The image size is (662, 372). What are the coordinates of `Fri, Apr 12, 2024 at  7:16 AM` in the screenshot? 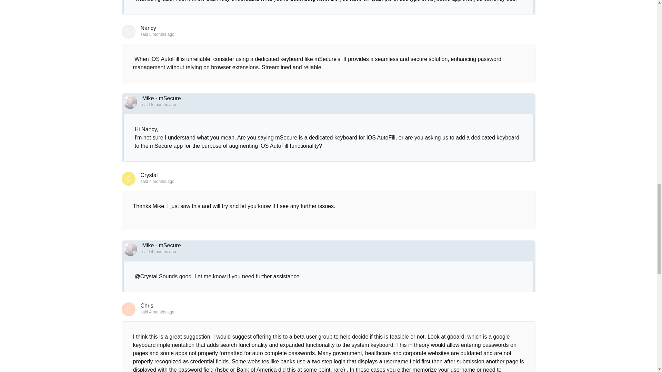 It's located at (162, 312).